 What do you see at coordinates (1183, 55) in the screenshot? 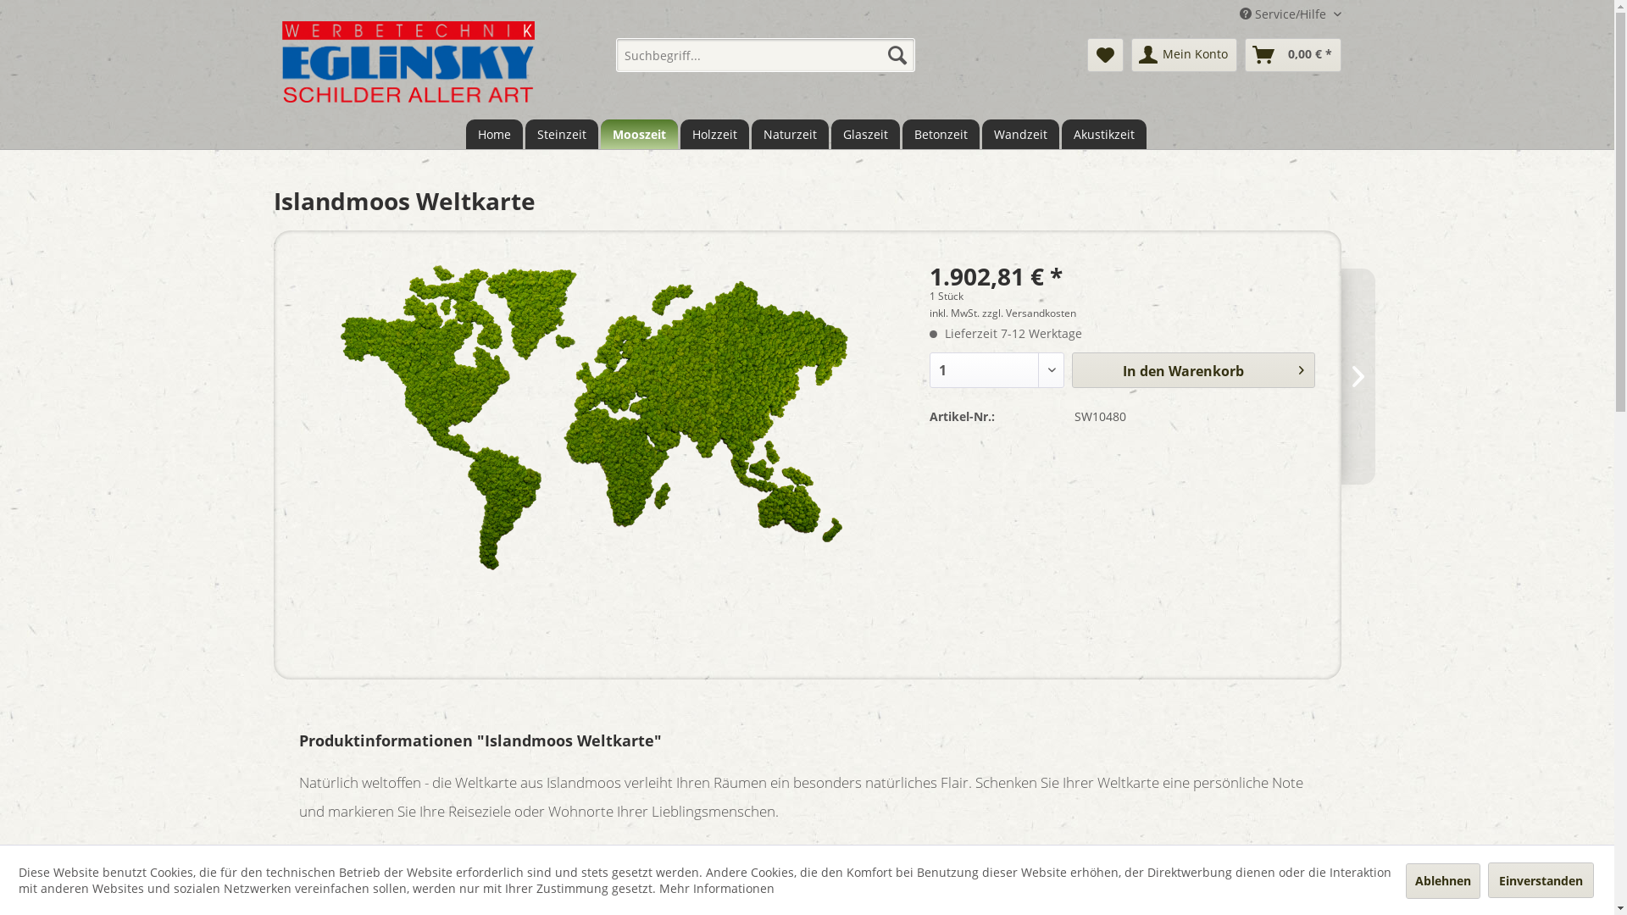
I see `Mein Konto` at bounding box center [1183, 55].